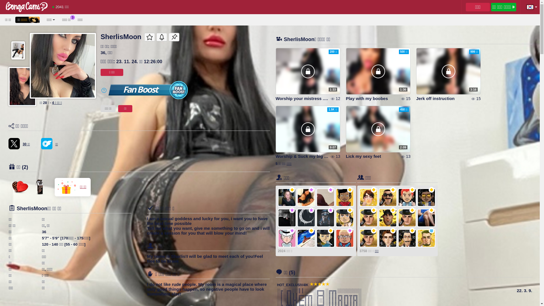  I want to click on Fireaqua777, so click(369, 238).